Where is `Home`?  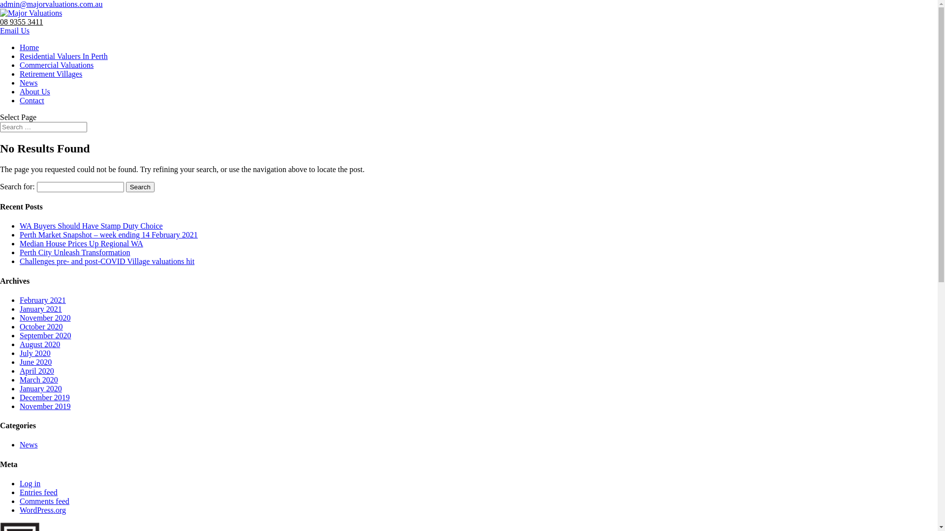 Home is located at coordinates (30, 47).